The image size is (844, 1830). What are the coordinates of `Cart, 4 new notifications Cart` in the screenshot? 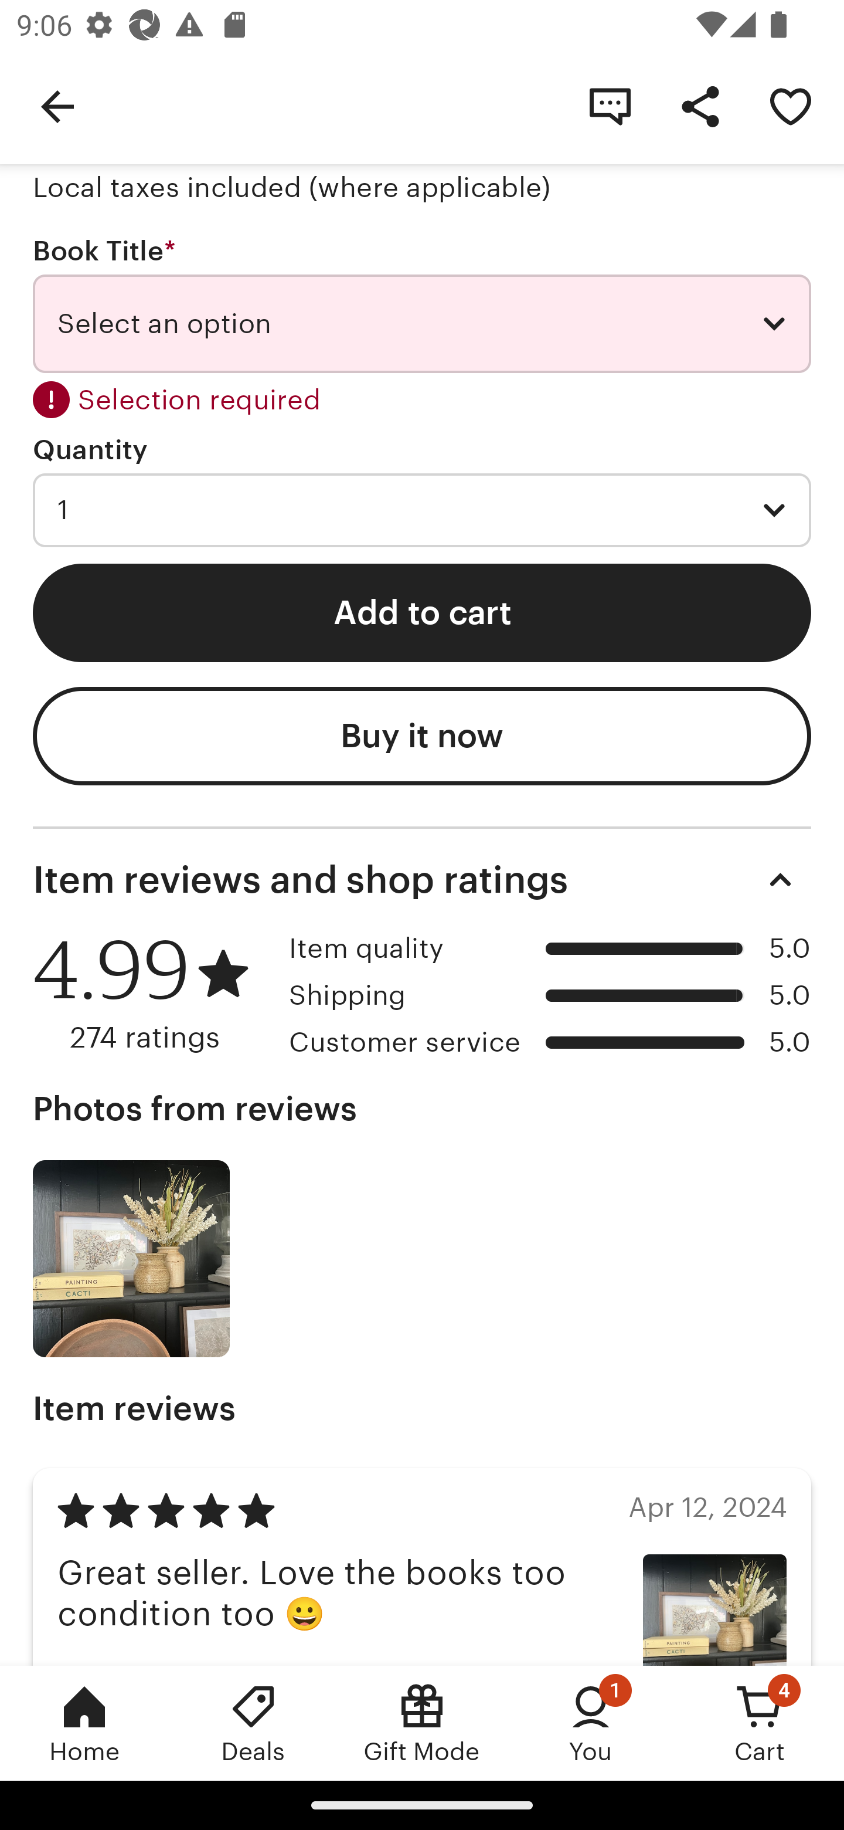 It's located at (760, 1723).